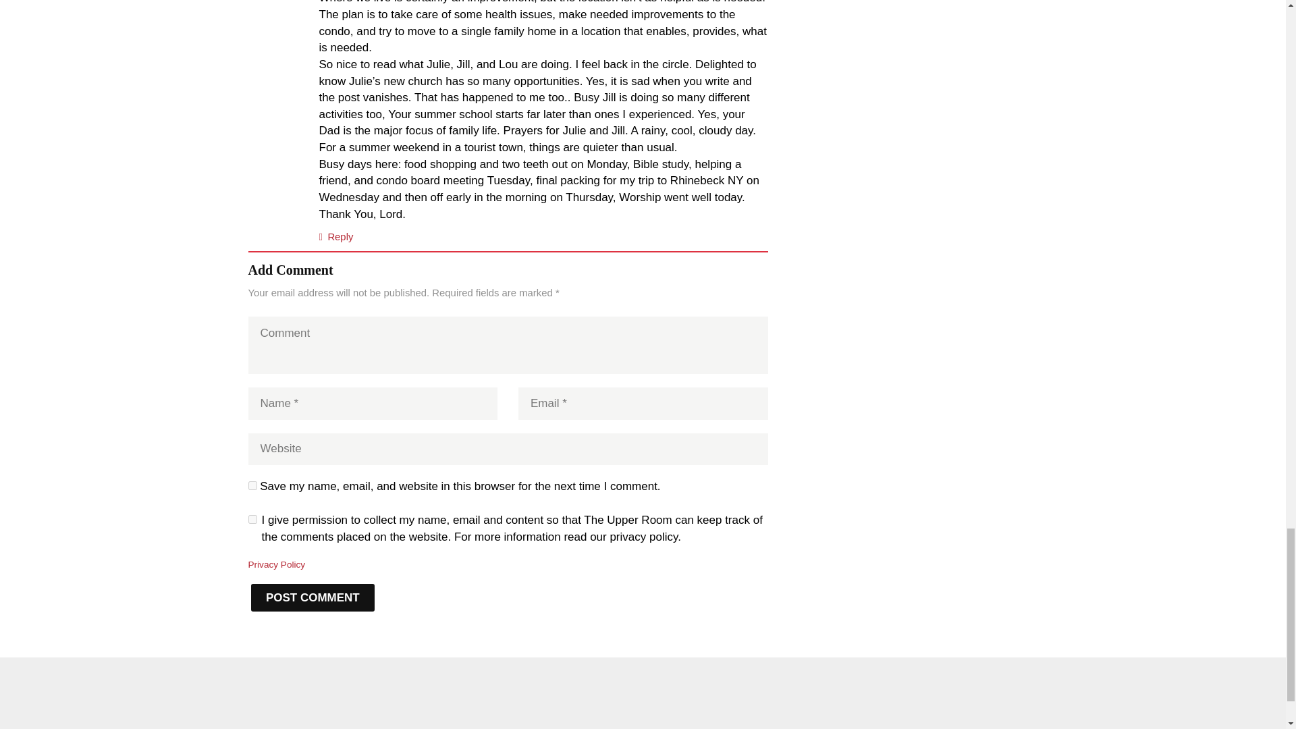  What do you see at coordinates (313, 598) in the screenshot?
I see `Post Comment` at bounding box center [313, 598].